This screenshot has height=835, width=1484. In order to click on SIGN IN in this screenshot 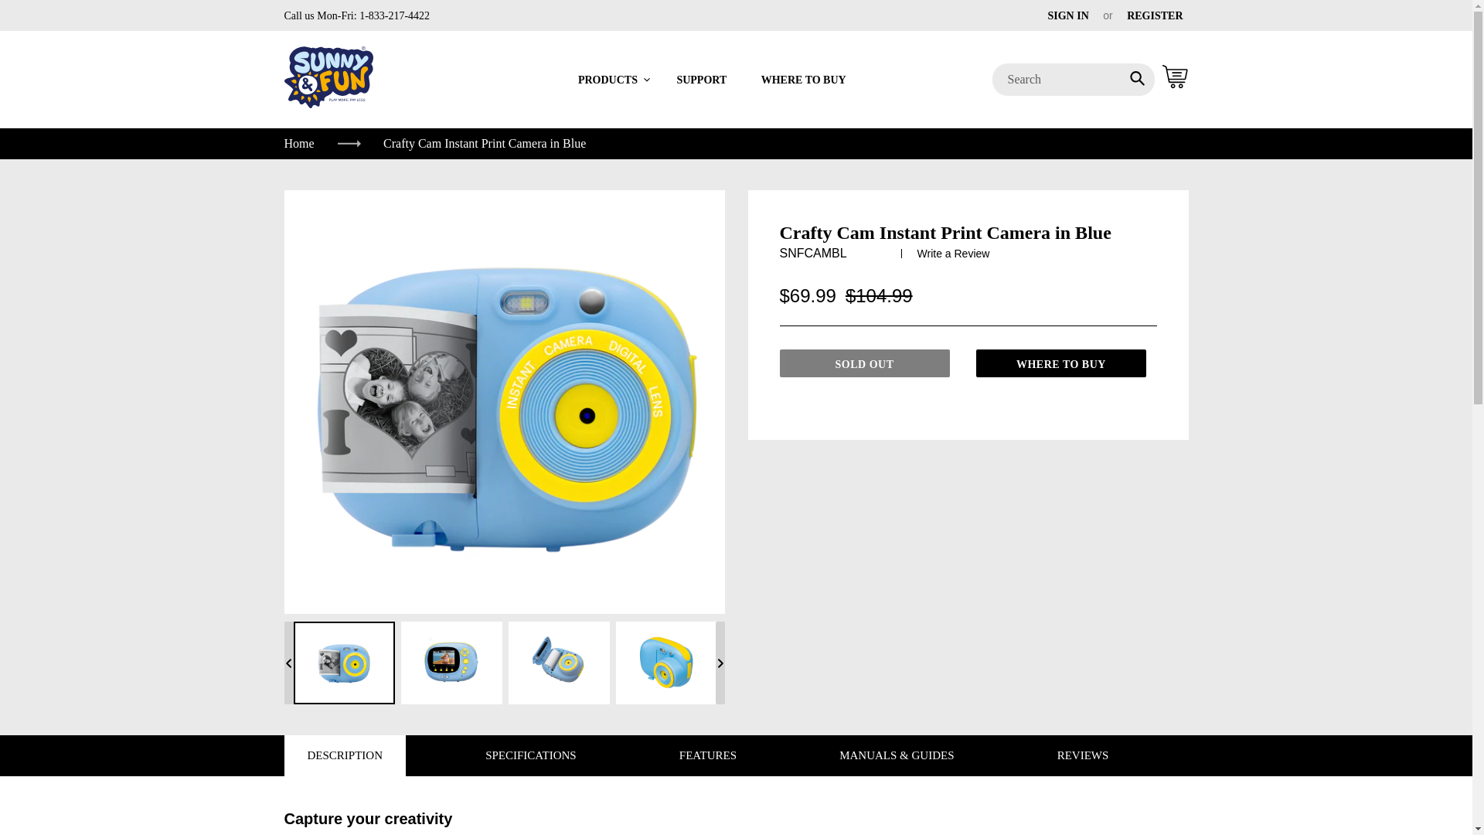, I will do `click(1067, 15)`.